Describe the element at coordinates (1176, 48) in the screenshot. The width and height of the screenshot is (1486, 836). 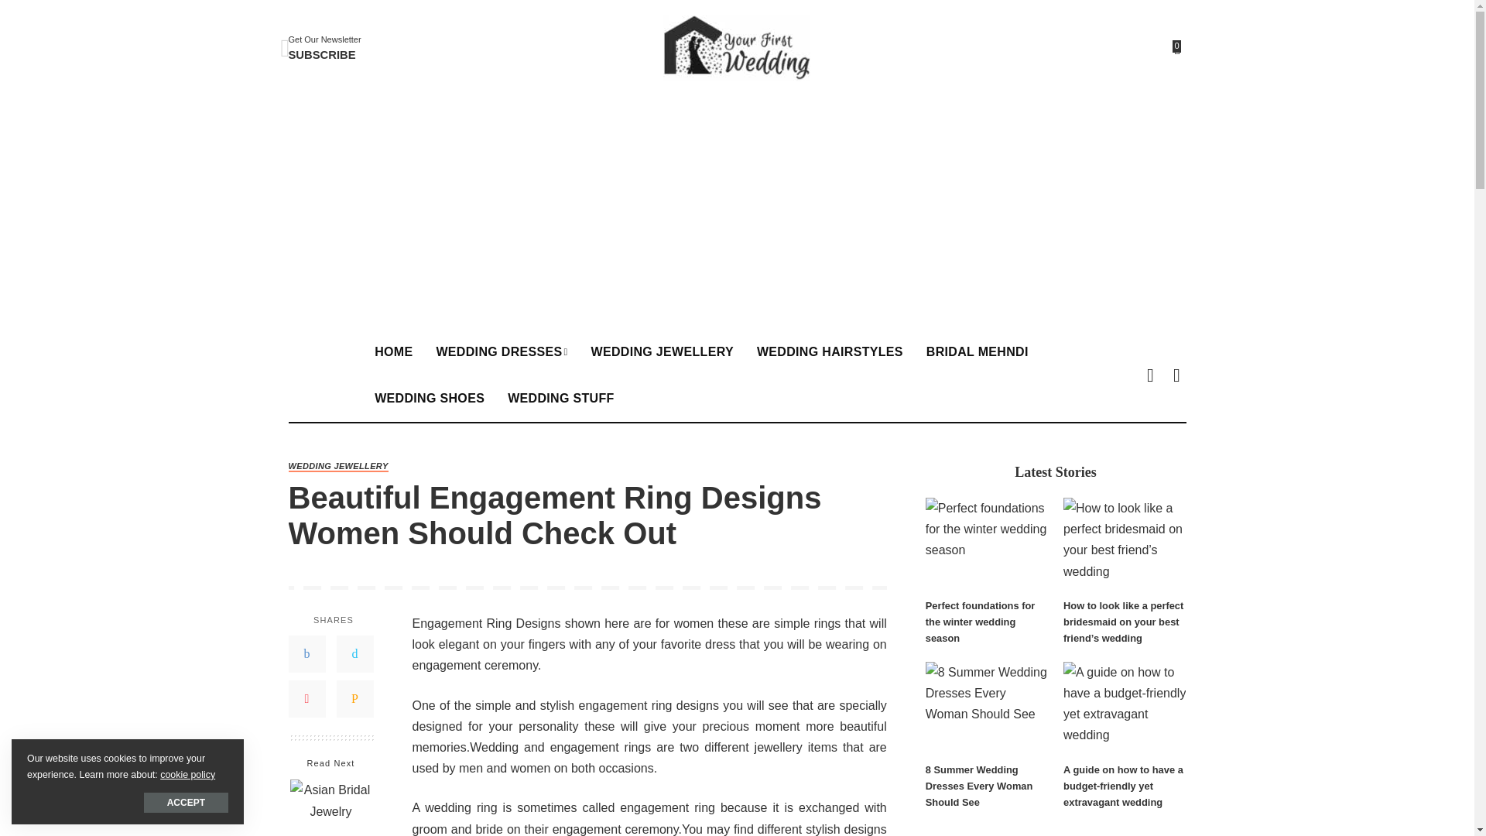
I see `0` at that location.